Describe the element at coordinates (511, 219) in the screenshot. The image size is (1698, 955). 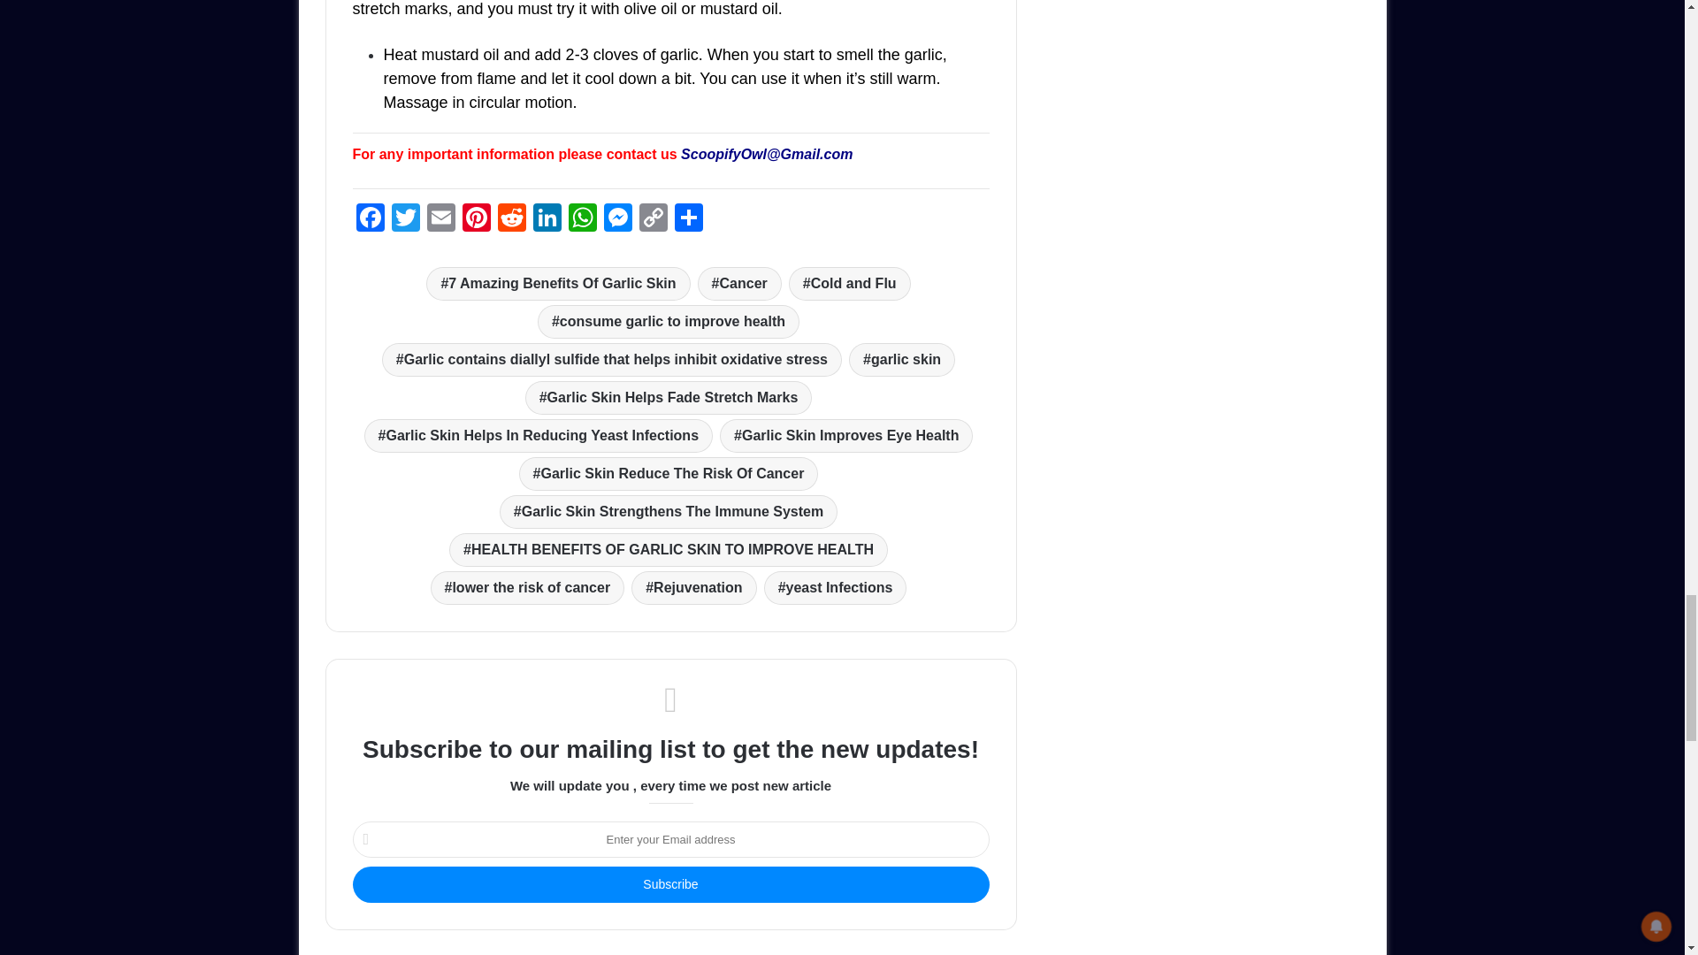
I see `Reddit` at that location.